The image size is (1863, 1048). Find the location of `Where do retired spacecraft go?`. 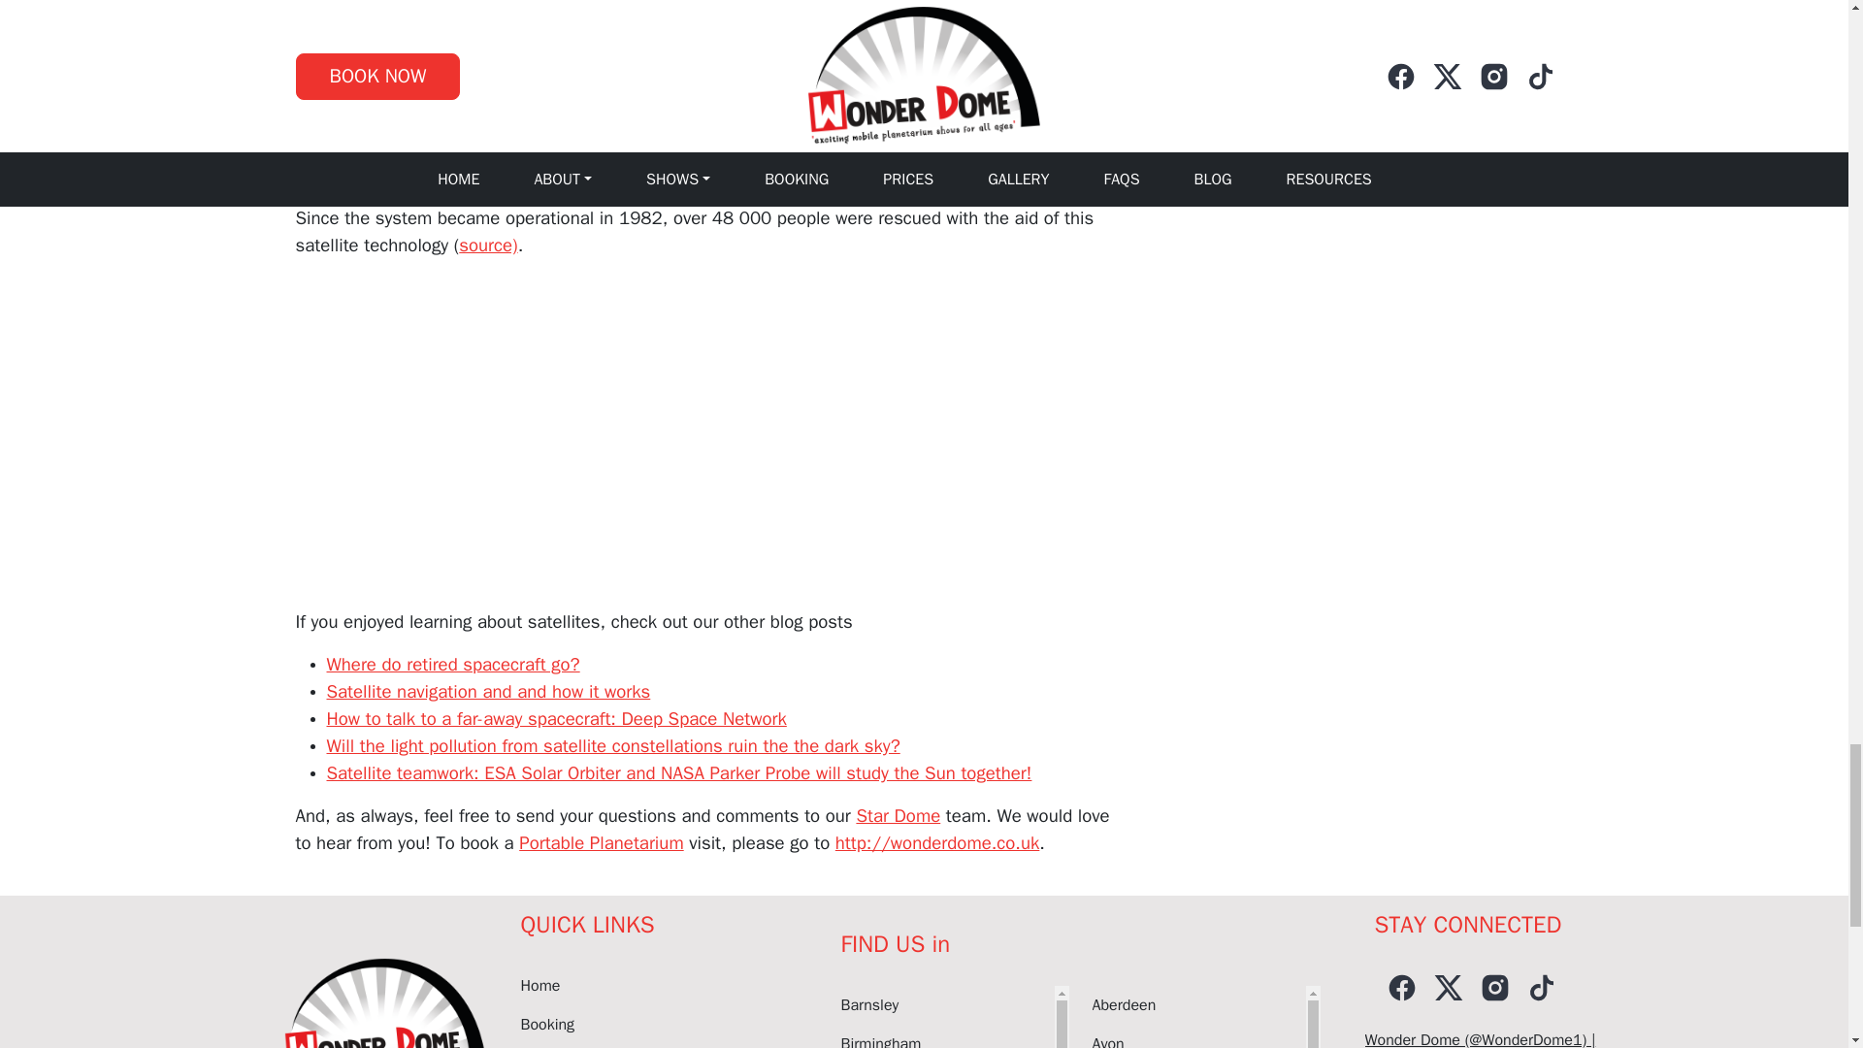

Where do retired spacecraft go? is located at coordinates (452, 664).